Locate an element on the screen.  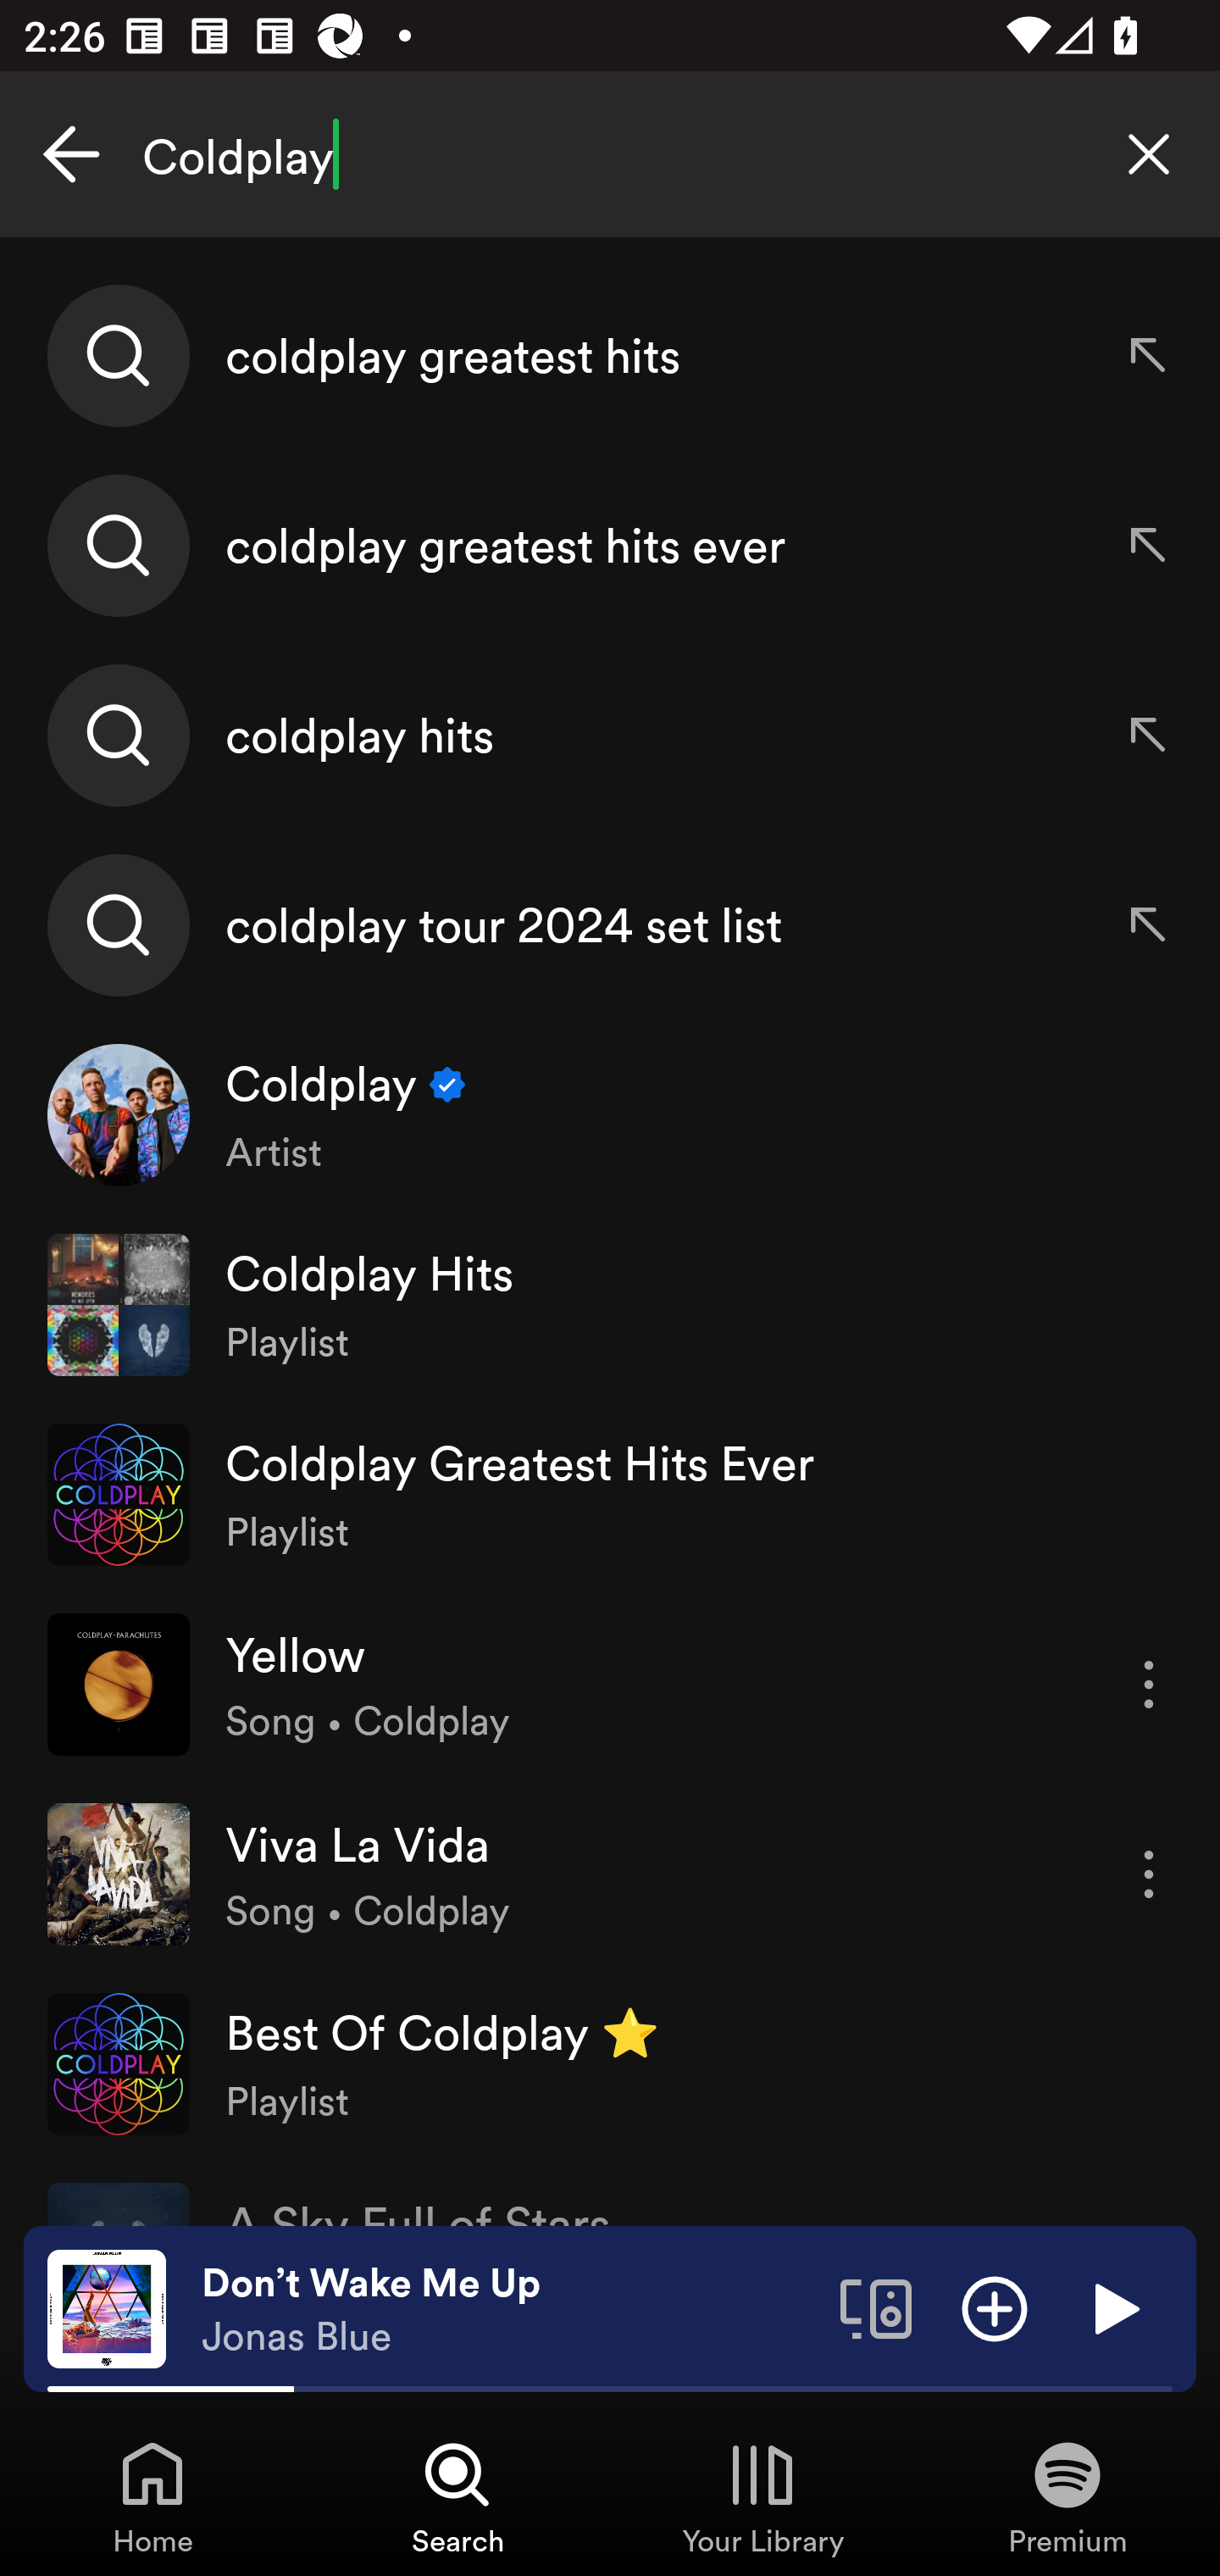
Coldplay Greatest Hits Ever Playlist is located at coordinates (610, 1493).